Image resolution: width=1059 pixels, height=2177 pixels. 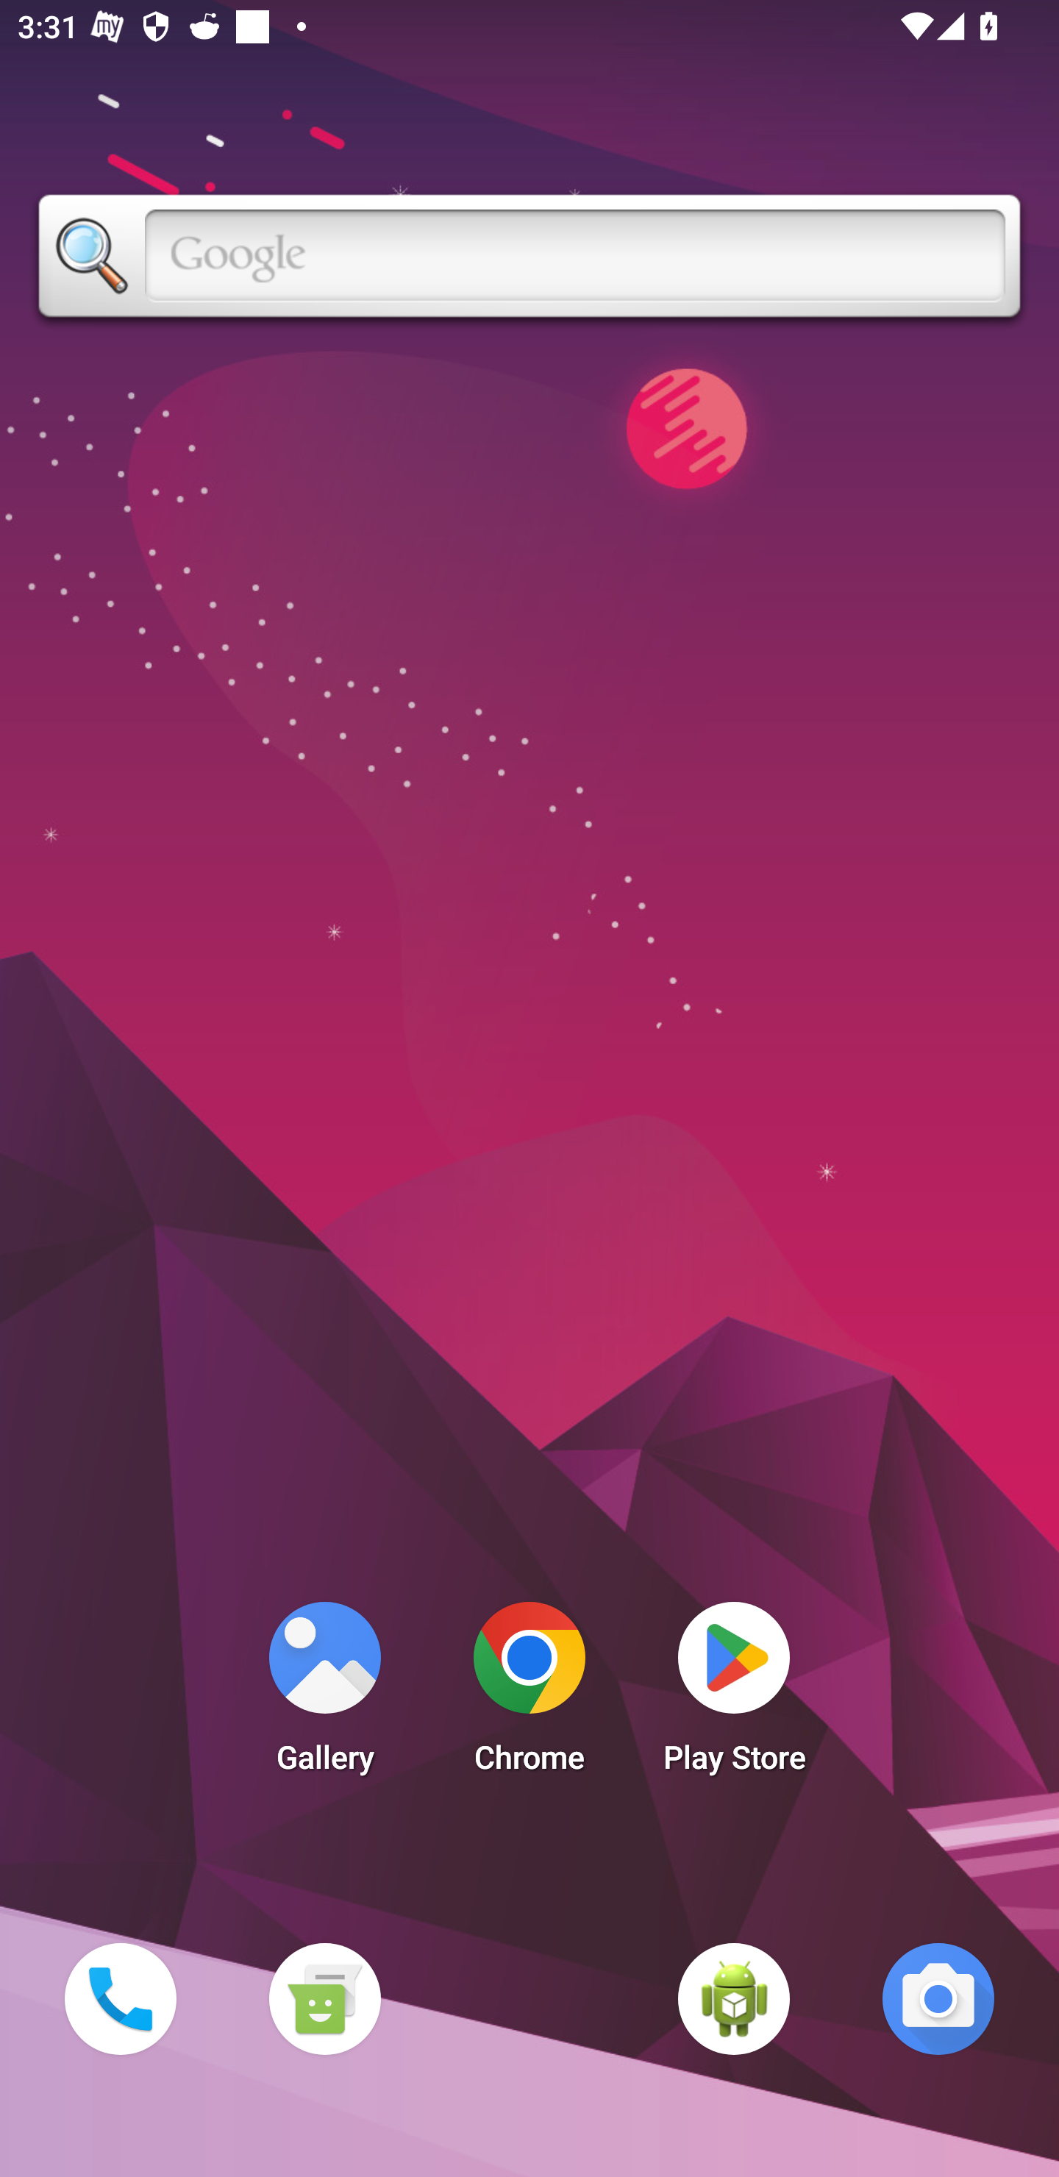 What do you see at coordinates (734, 1695) in the screenshot?
I see `Play Store` at bounding box center [734, 1695].